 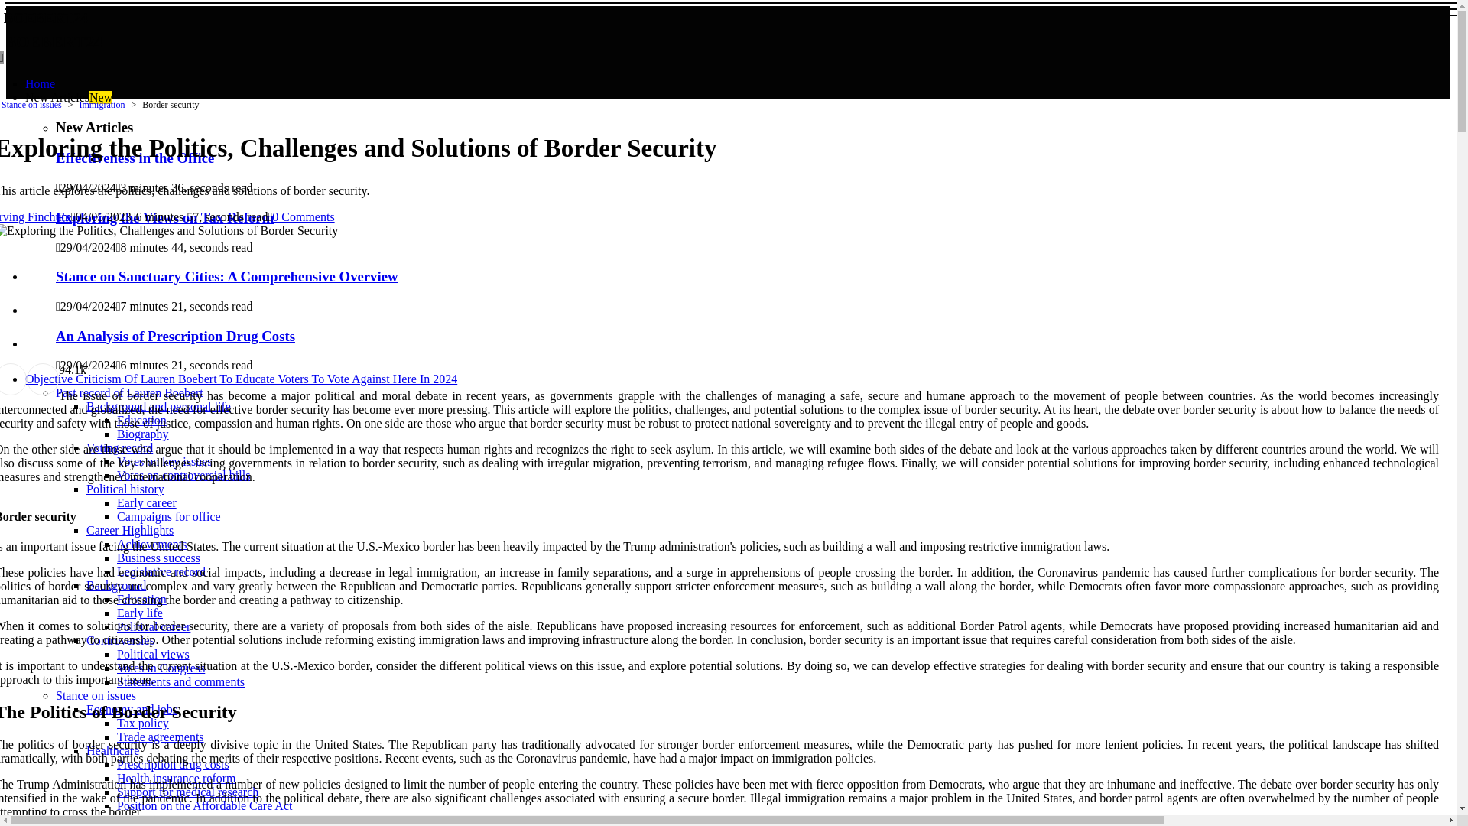 What do you see at coordinates (69, 97) in the screenshot?
I see `Home` at bounding box center [69, 97].